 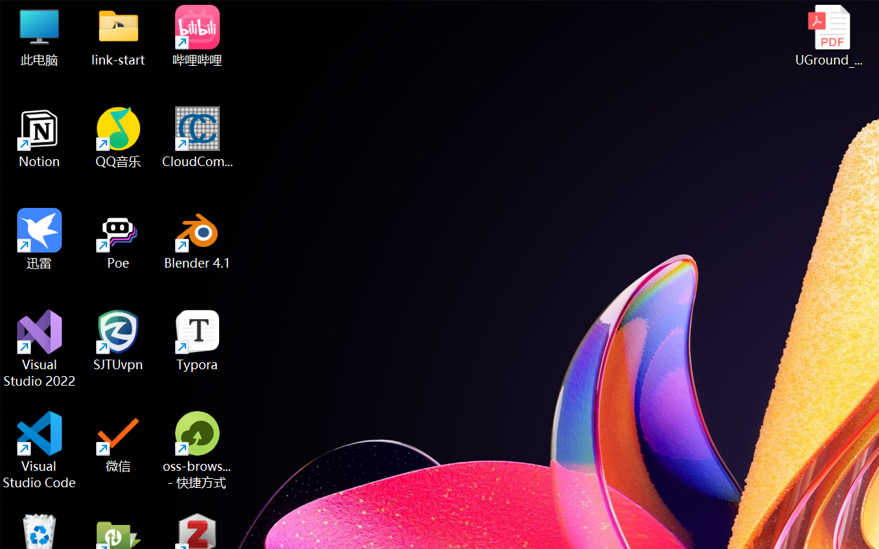 I want to click on Typora, so click(x=198, y=340).